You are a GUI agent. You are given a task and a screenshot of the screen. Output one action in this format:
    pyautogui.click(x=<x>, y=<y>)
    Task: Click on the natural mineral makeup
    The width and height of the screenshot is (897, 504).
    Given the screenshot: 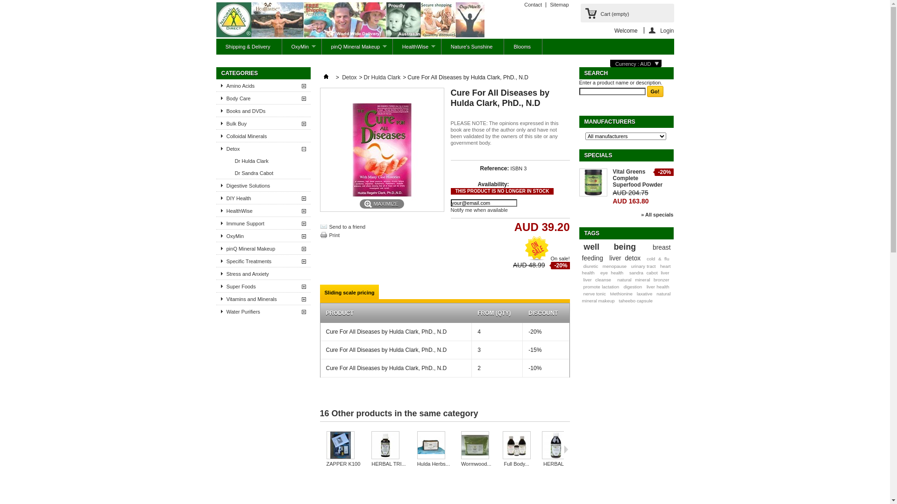 What is the action you would take?
    pyautogui.click(x=626, y=297)
    